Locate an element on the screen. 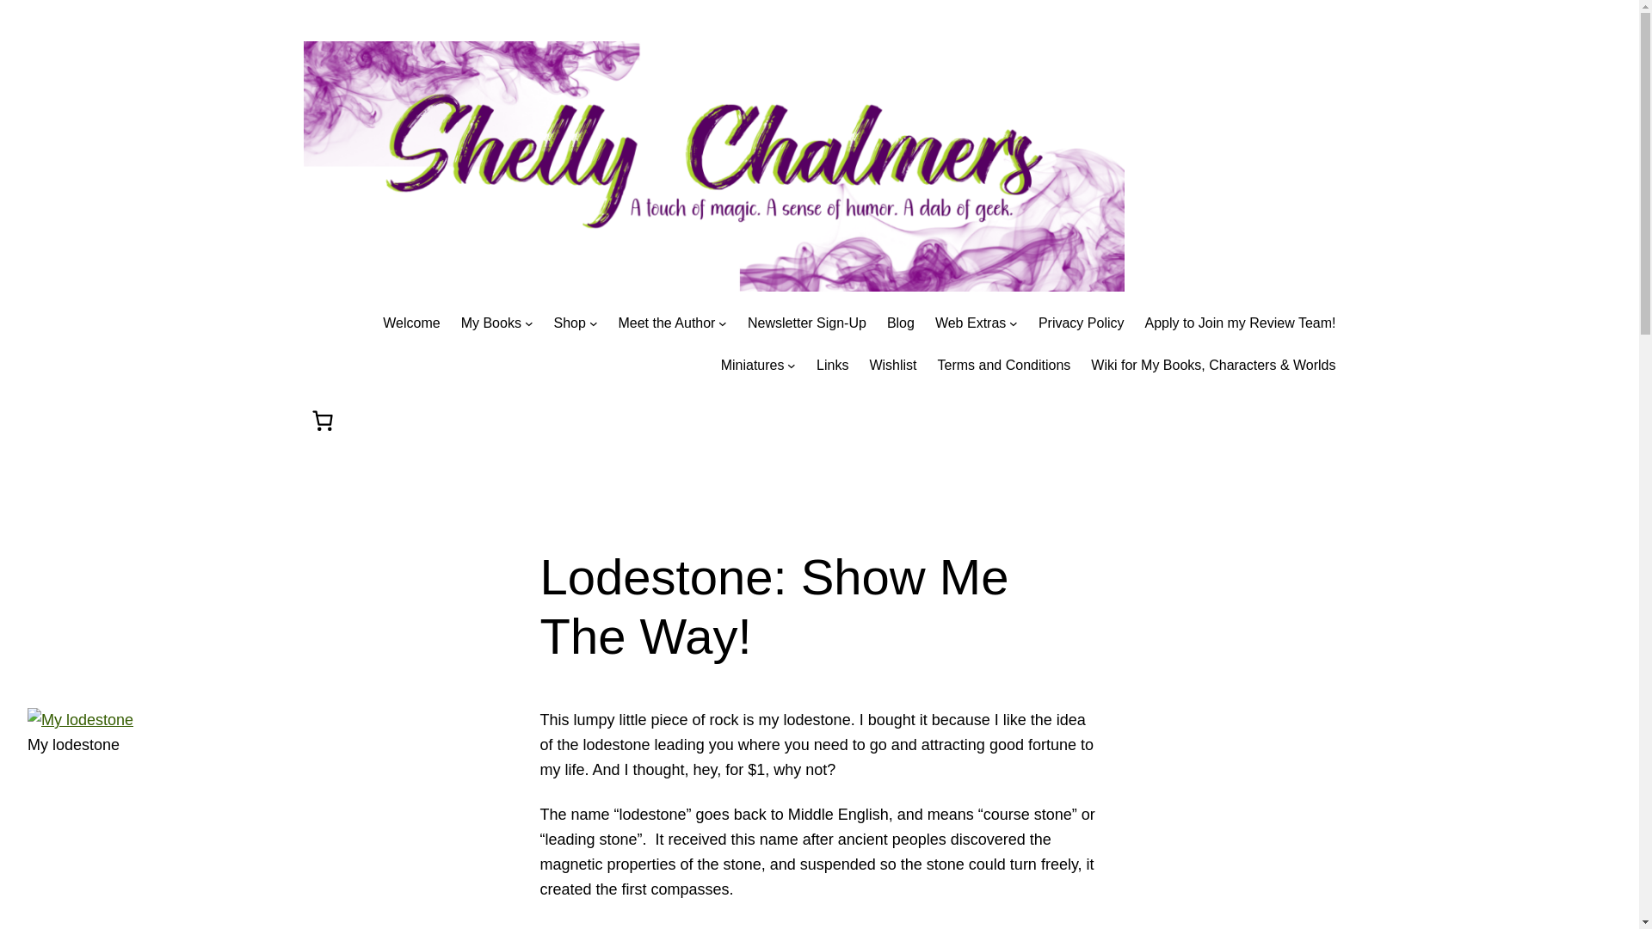 The width and height of the screenshot is (1652, 929). Miniatures is located at coordinates (752, 365).